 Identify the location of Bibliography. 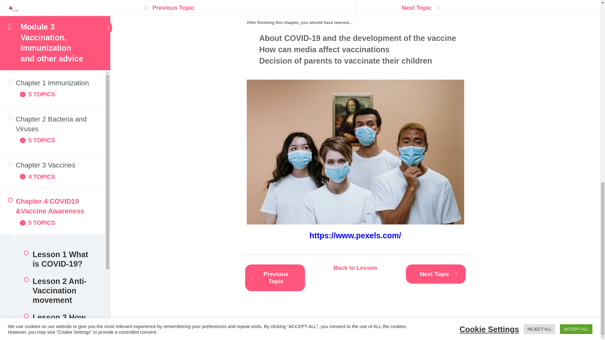
(52, 45).